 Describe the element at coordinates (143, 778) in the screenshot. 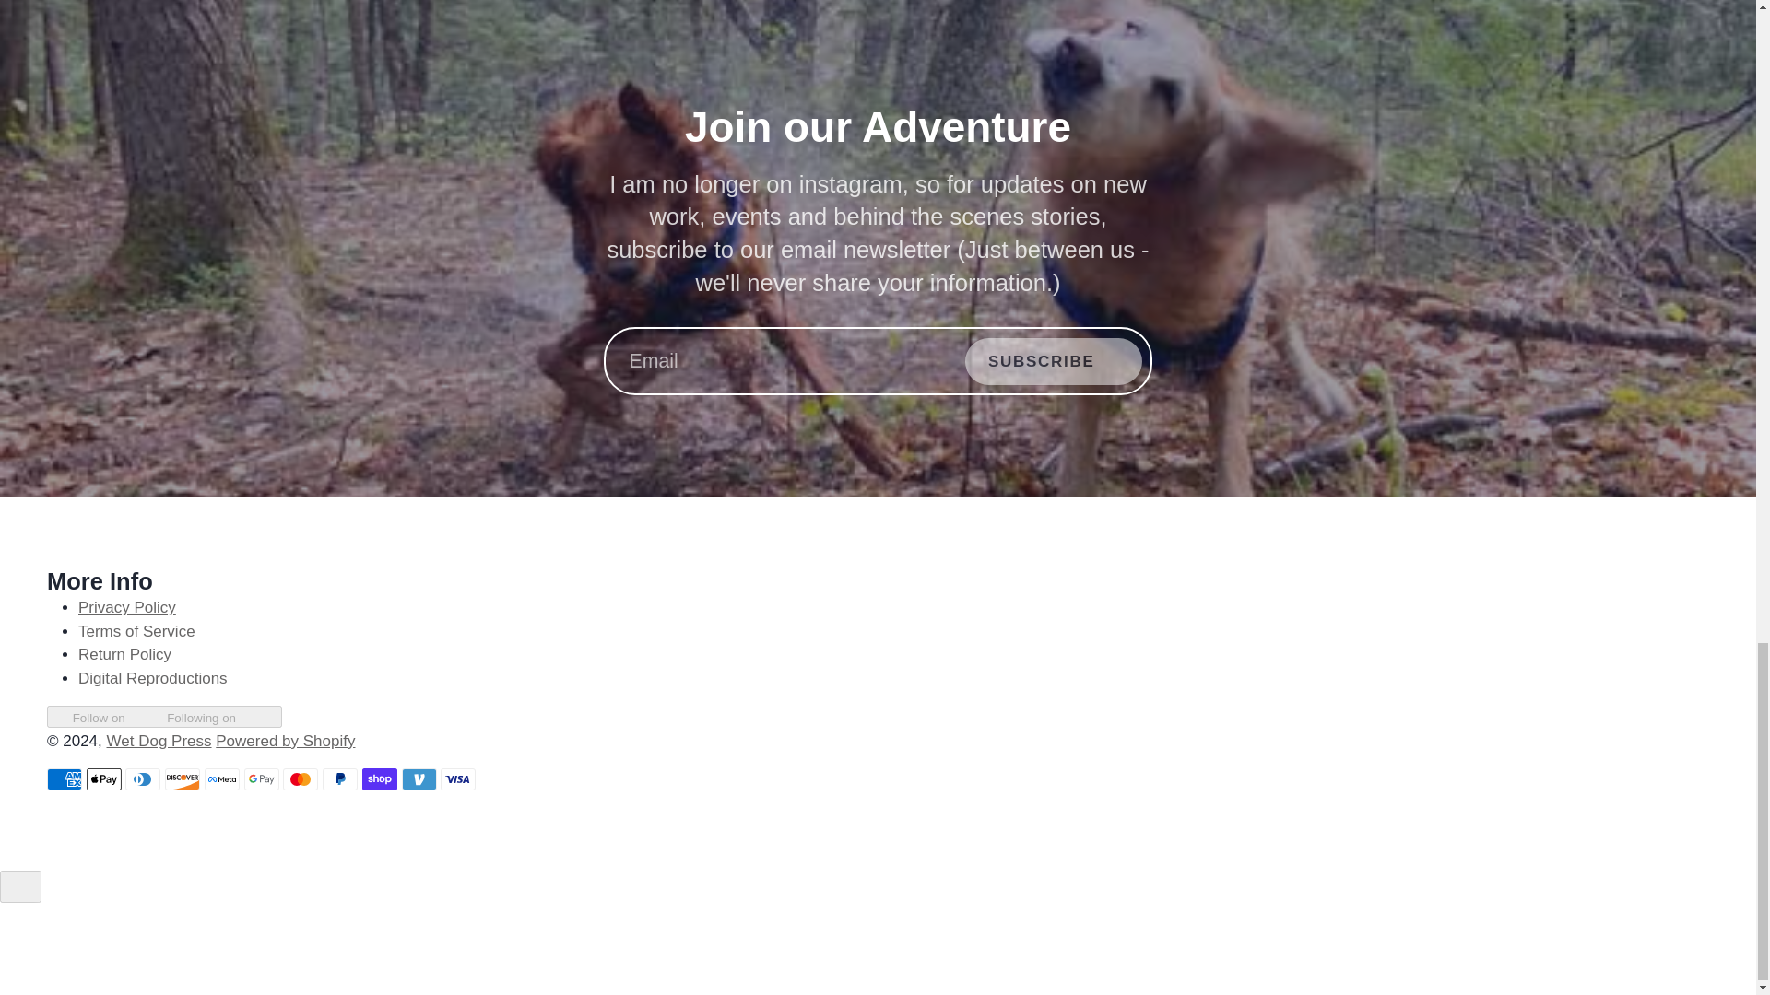

I see `Diners Club` at that location.